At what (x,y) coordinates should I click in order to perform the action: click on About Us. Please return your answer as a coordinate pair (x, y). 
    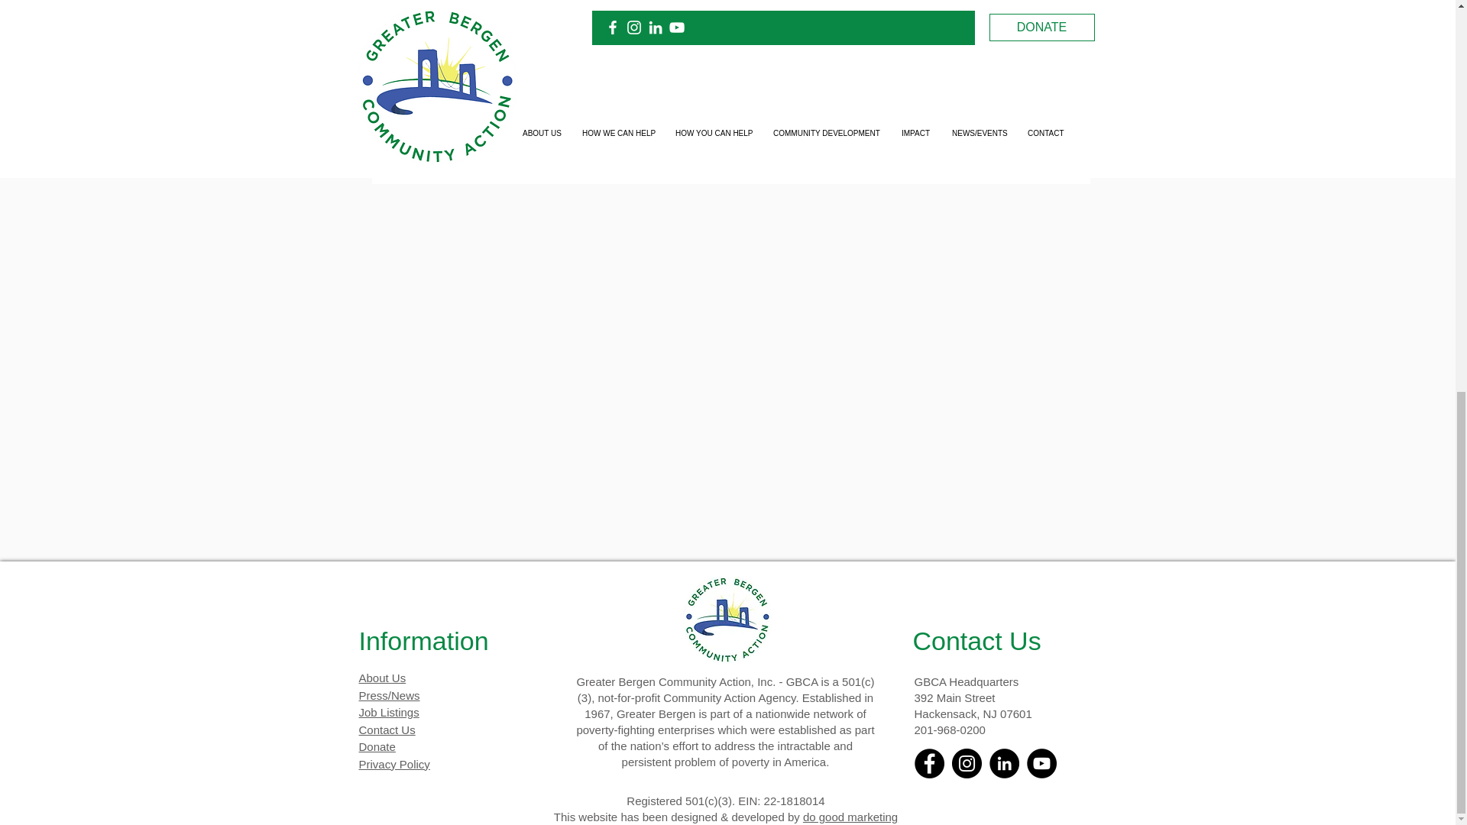
    Looking at the image, I should click on (382, 678).